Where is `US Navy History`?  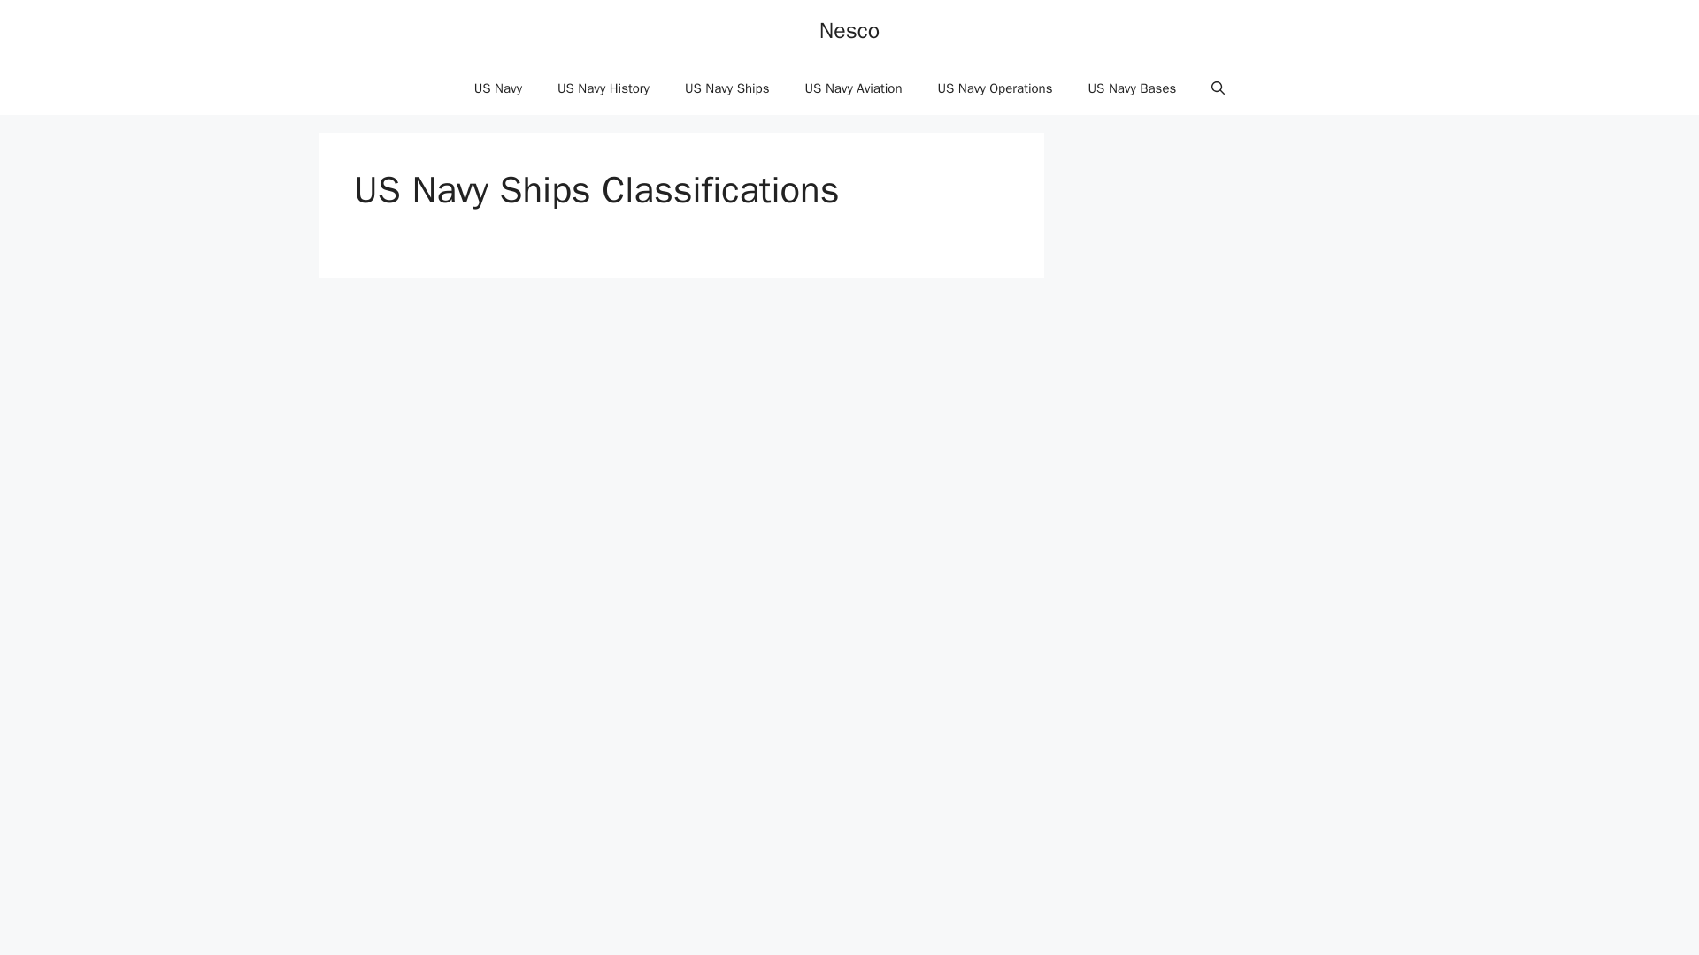 US Navy History is located at coordinates (603, 88).